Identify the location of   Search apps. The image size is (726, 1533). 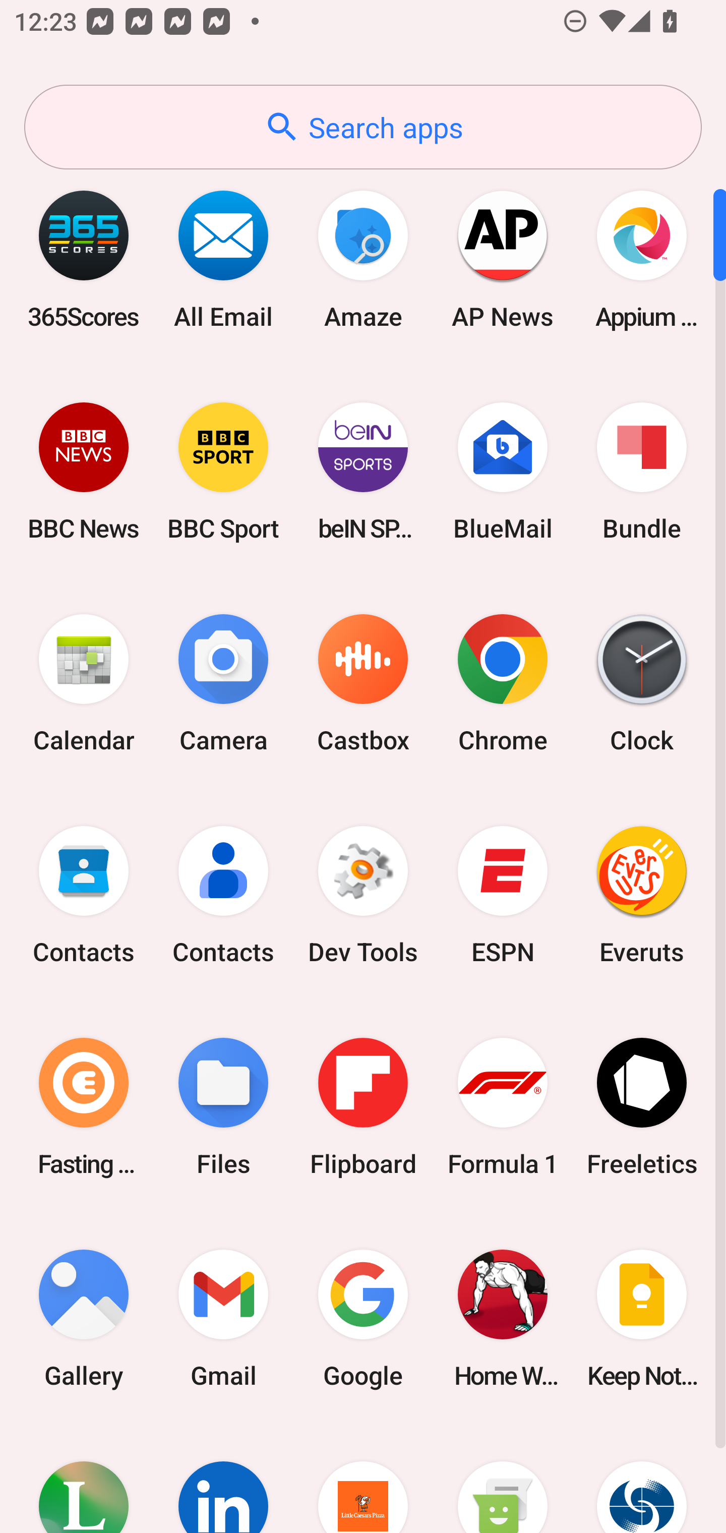
(363, 127).